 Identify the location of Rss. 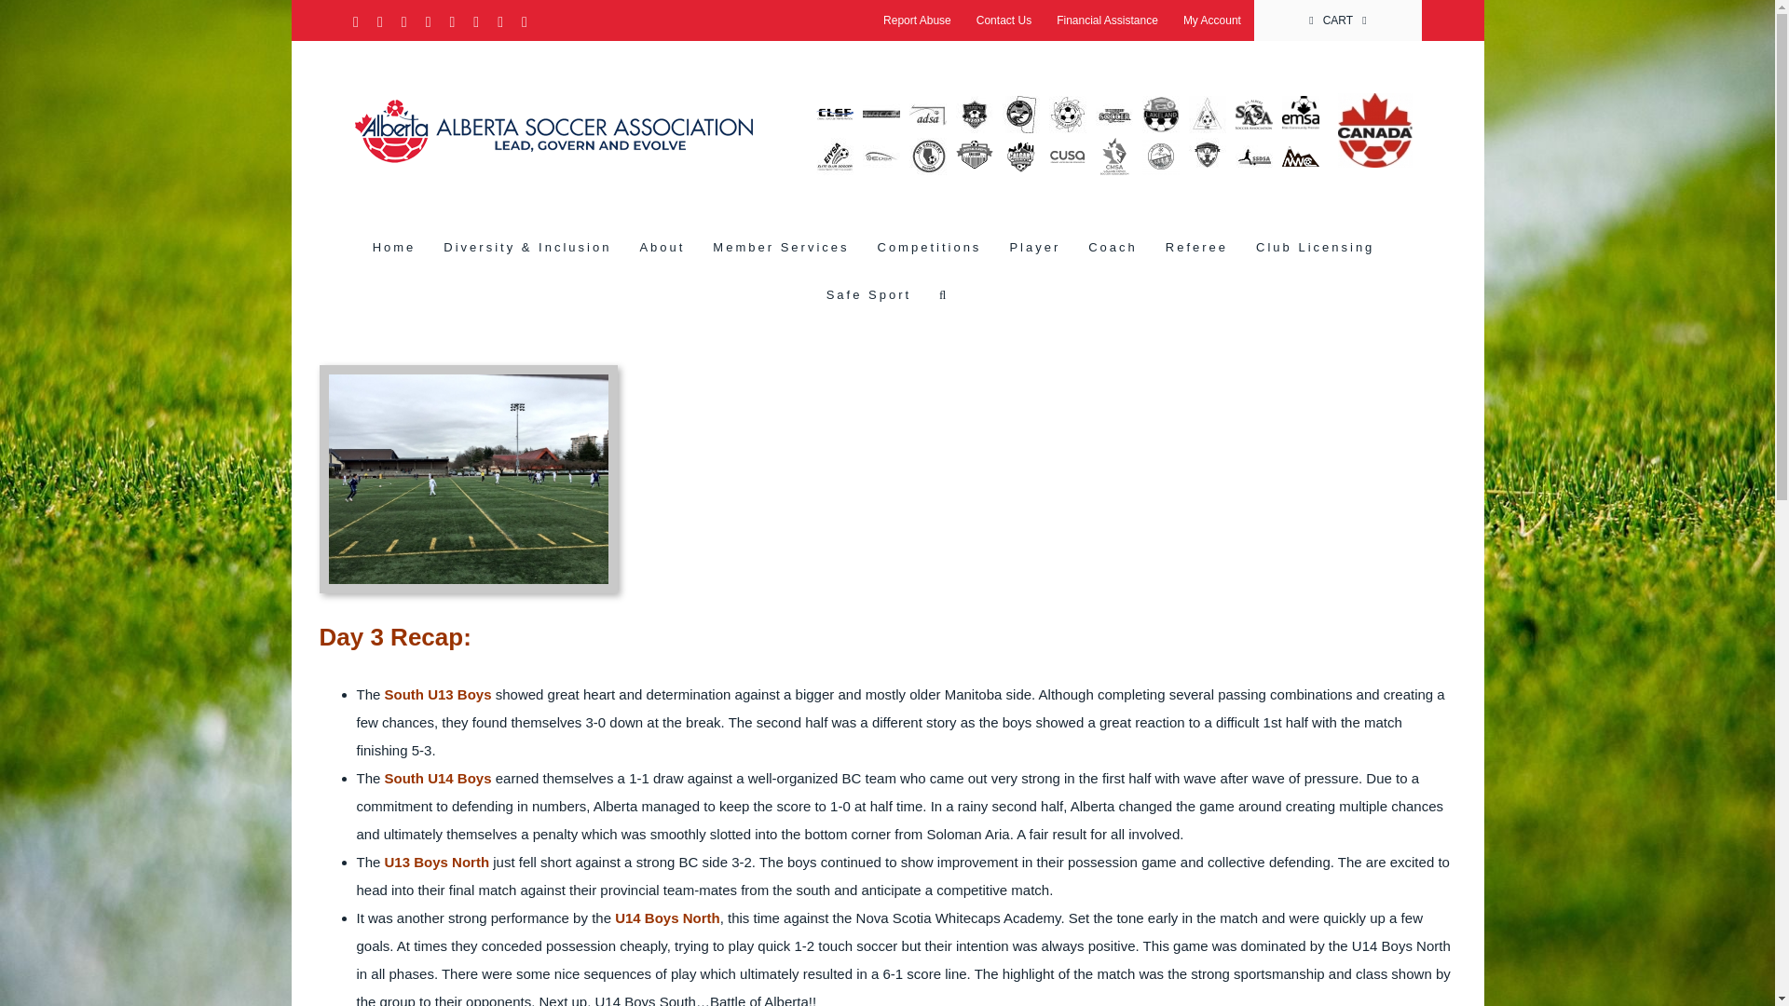
(525, 22).